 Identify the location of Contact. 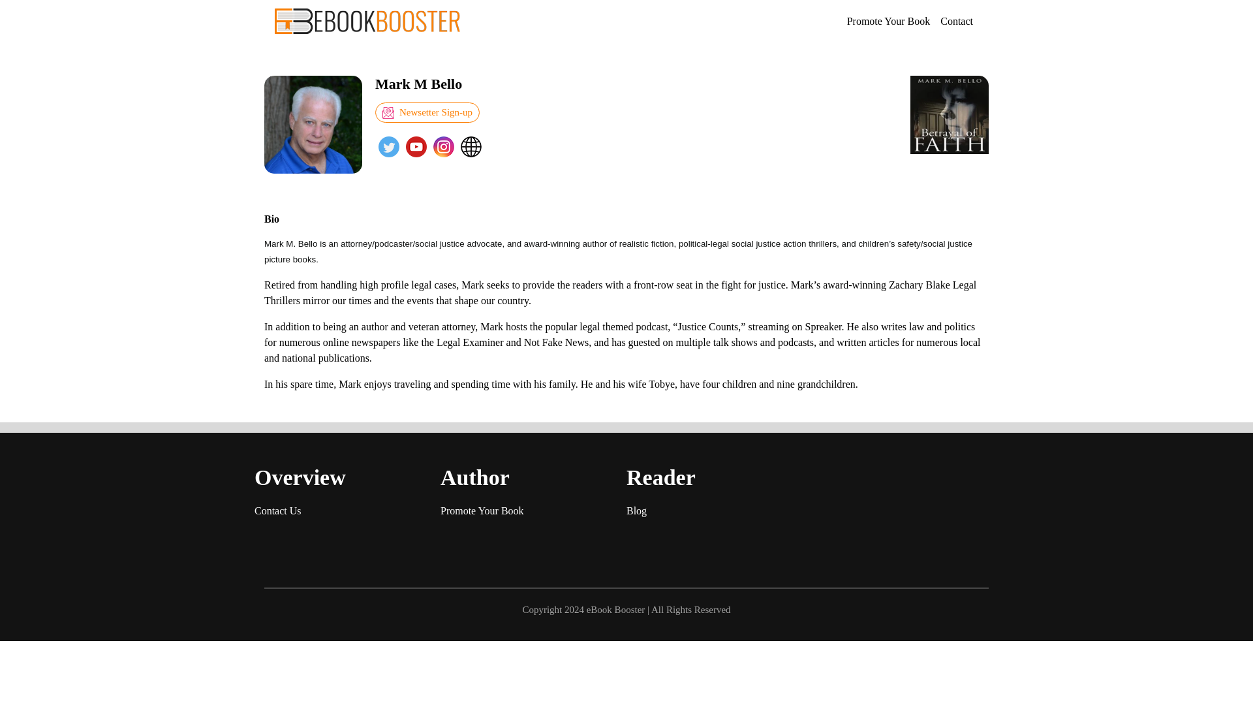
(957, 21).